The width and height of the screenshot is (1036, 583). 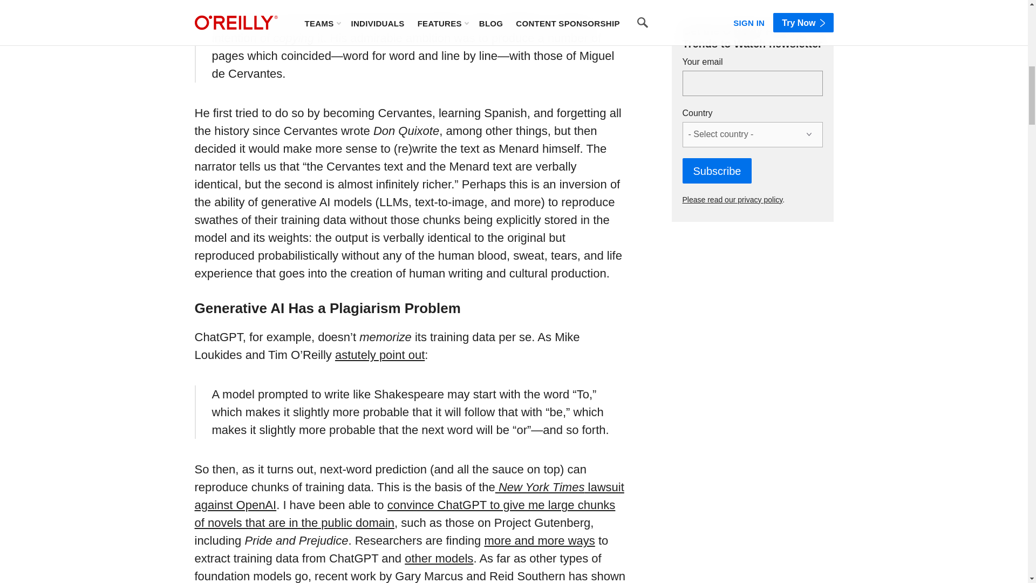 I want to click on Subscribe, so click(x=717, y=171).